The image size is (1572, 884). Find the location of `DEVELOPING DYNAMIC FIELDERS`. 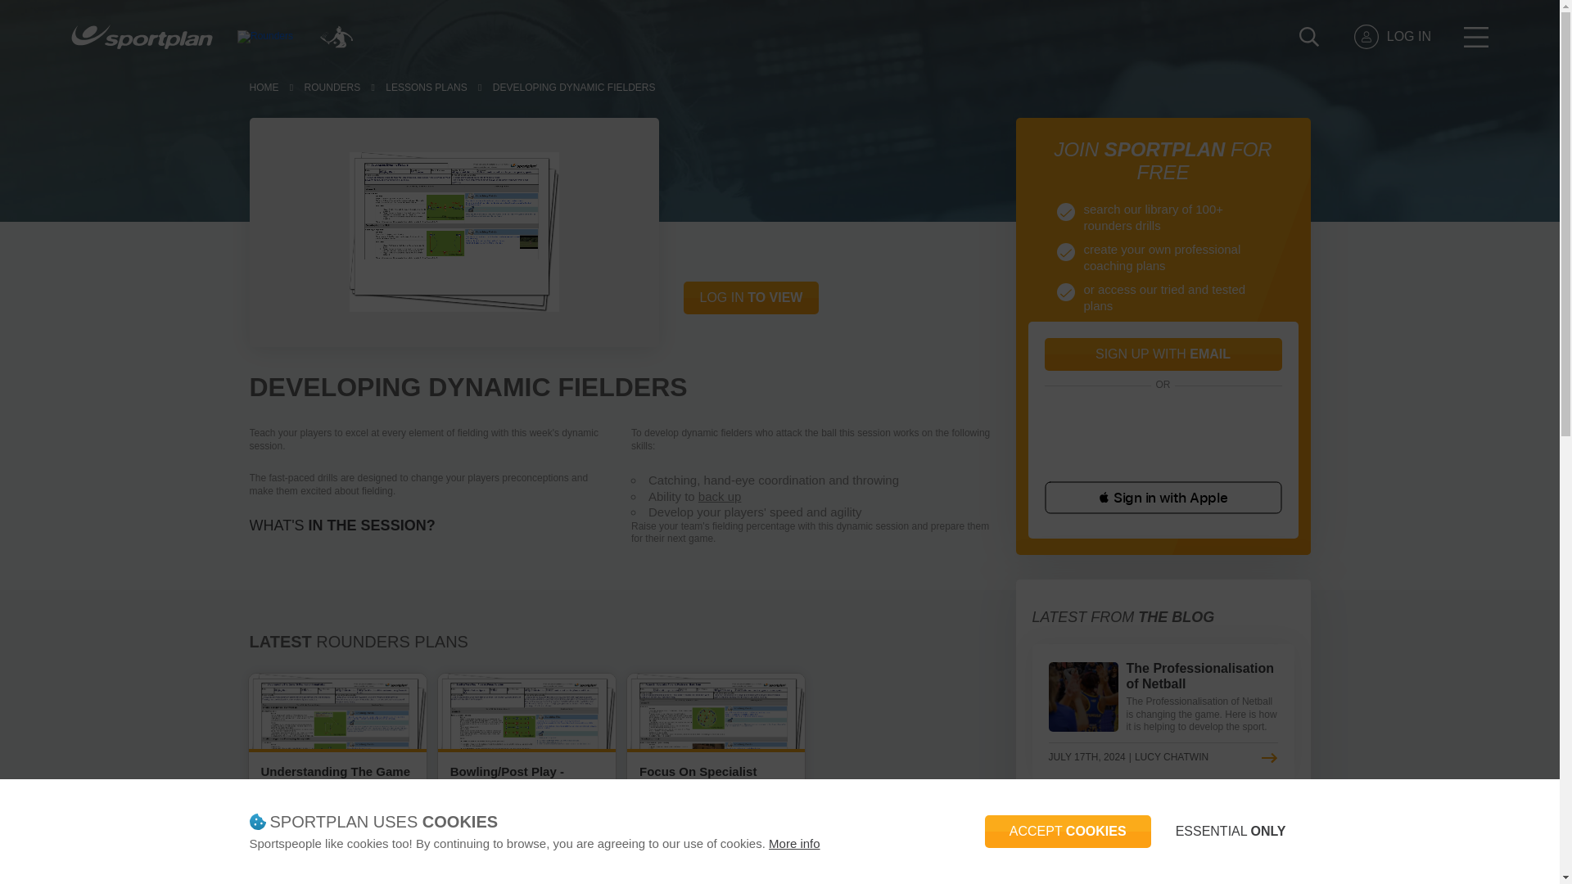

DEVELOPING DYNAMIC FIELDERS is located at coordinates (574, 88).